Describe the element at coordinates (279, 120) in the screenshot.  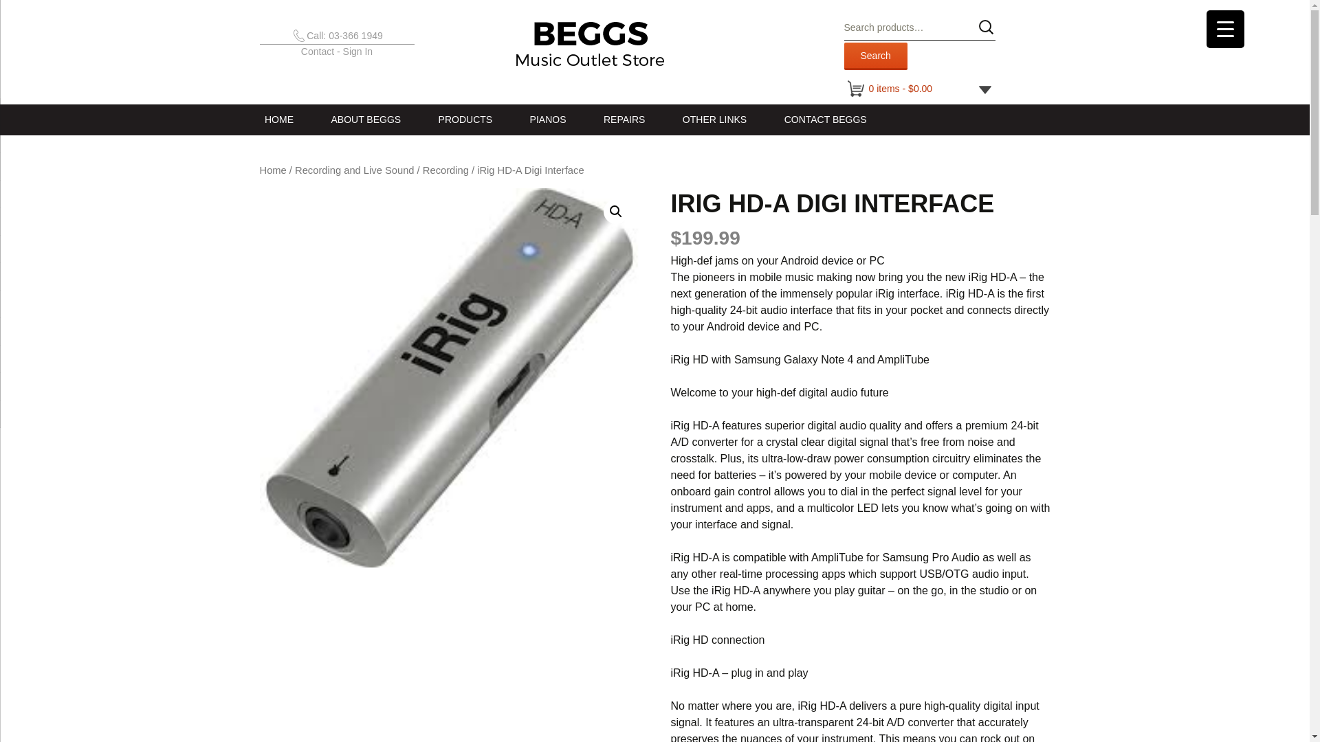
I see `HOME` at that location.